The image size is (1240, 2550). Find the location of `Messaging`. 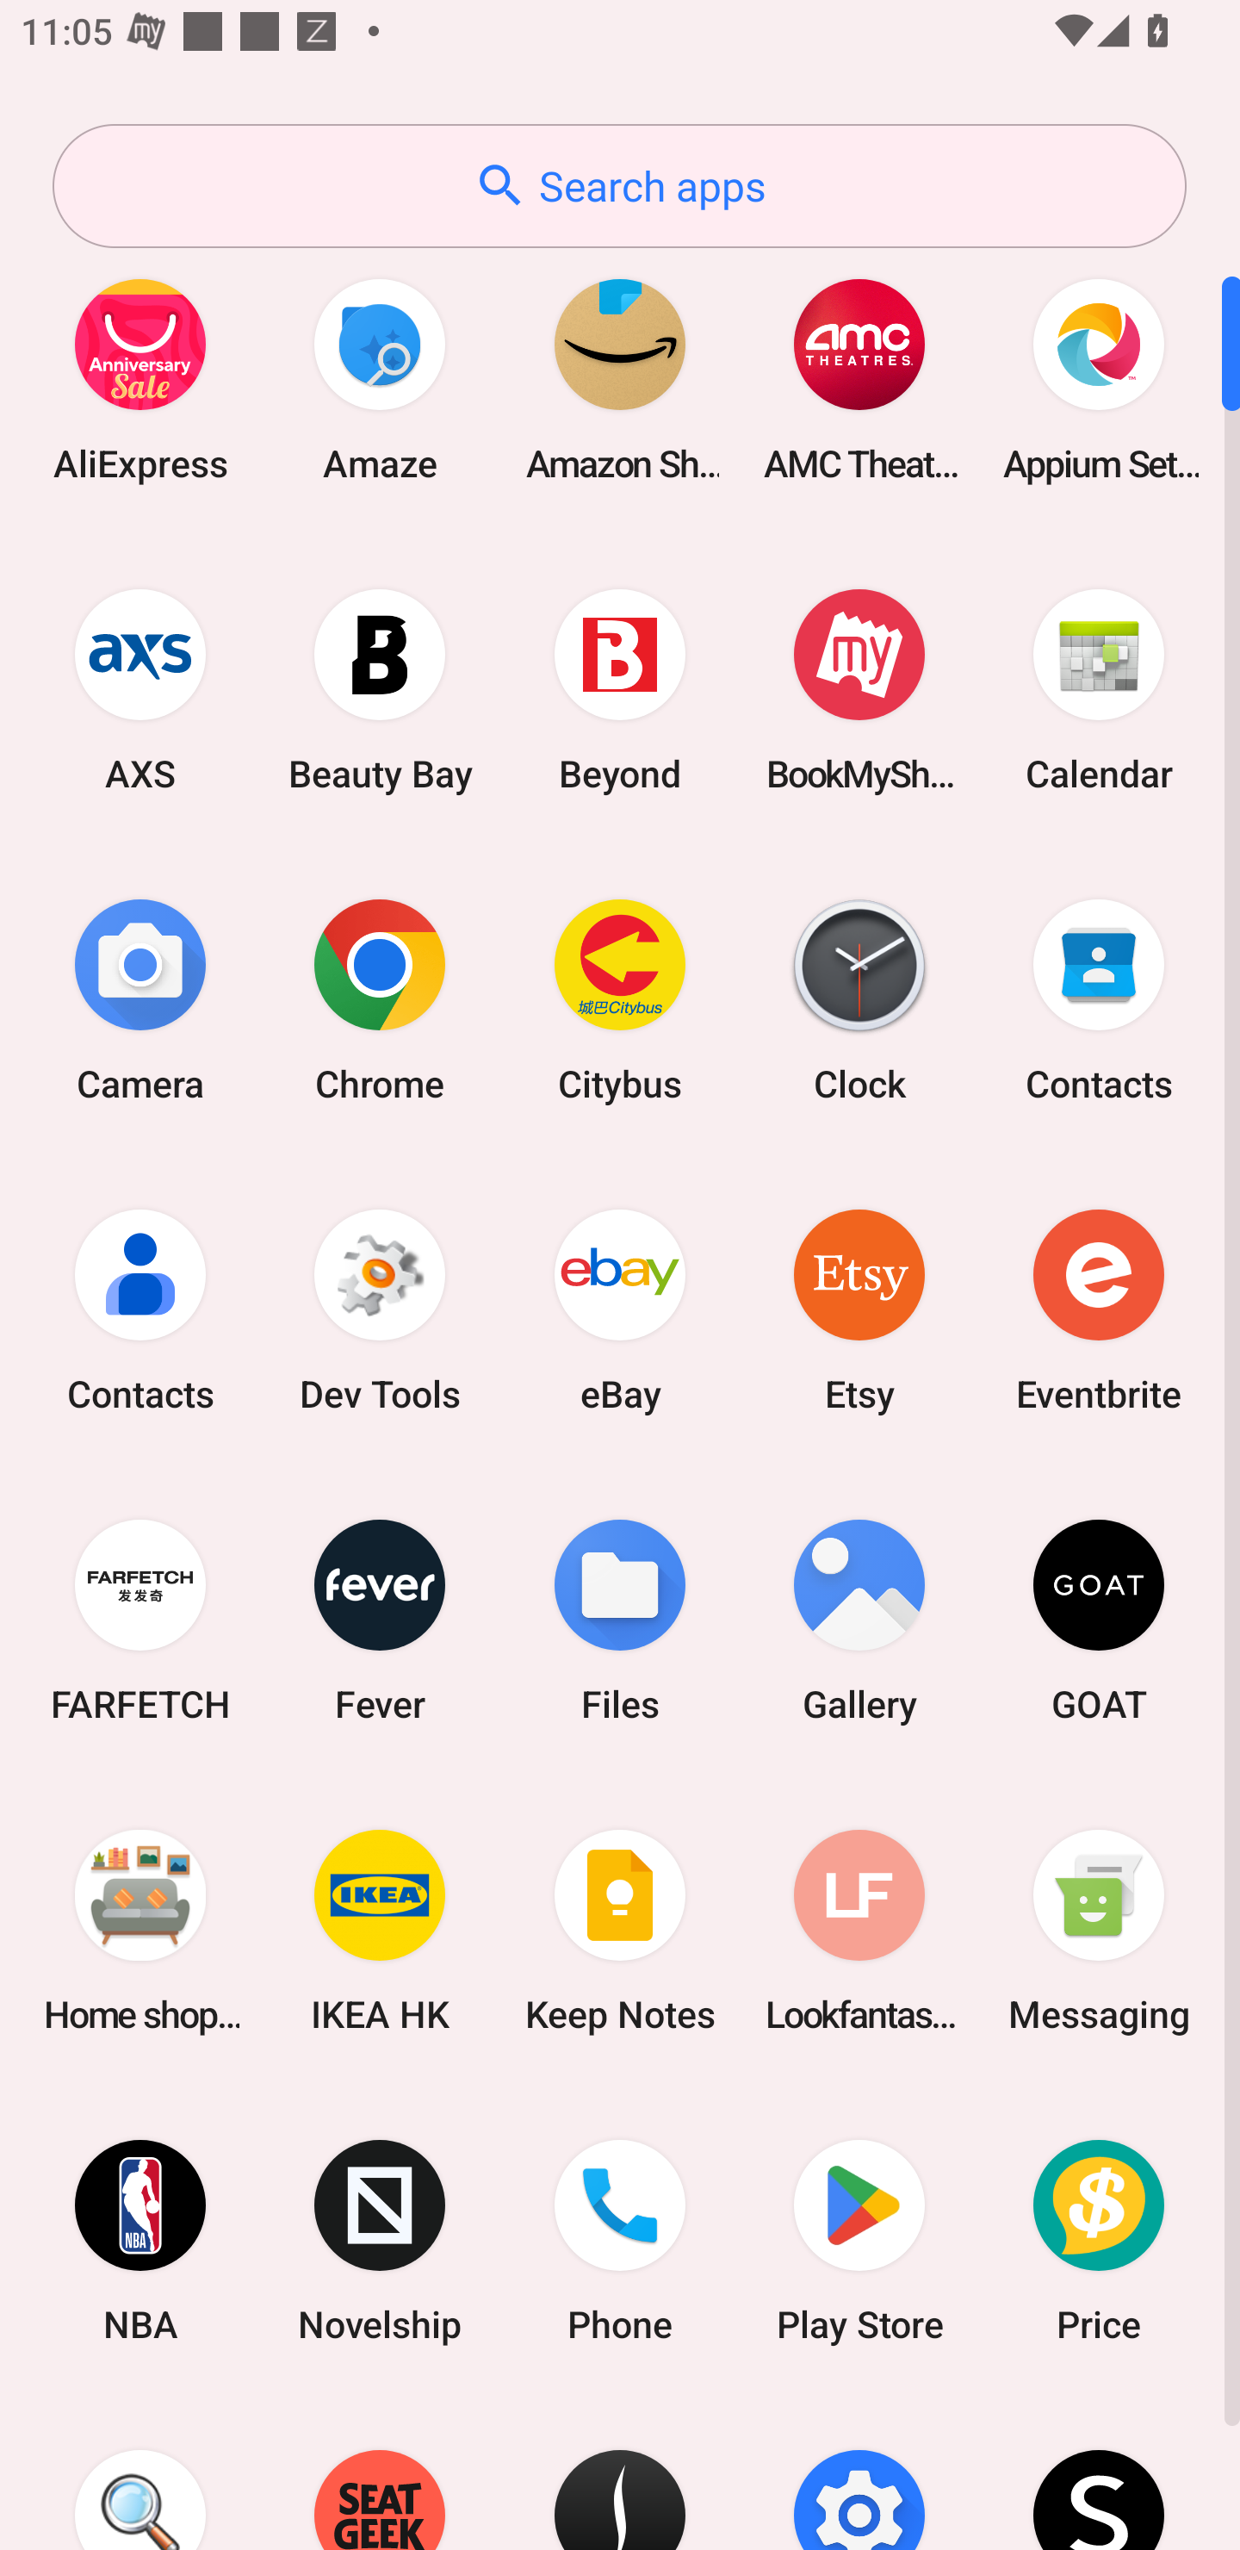

Messaging is located at coordinates (1099, 1930).